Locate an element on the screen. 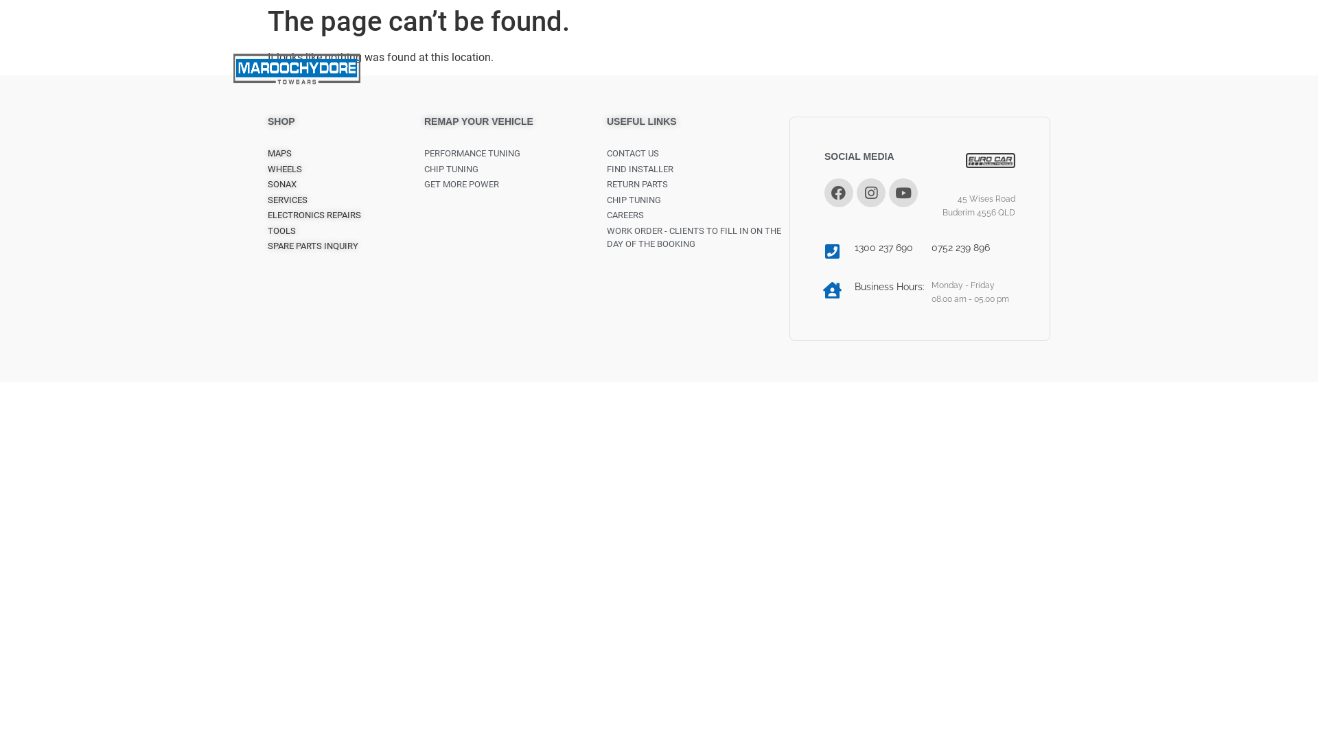 Image resolution: width=1318 pixels, height=741 pixels. SERVICES is located at coordinates (346, 200).